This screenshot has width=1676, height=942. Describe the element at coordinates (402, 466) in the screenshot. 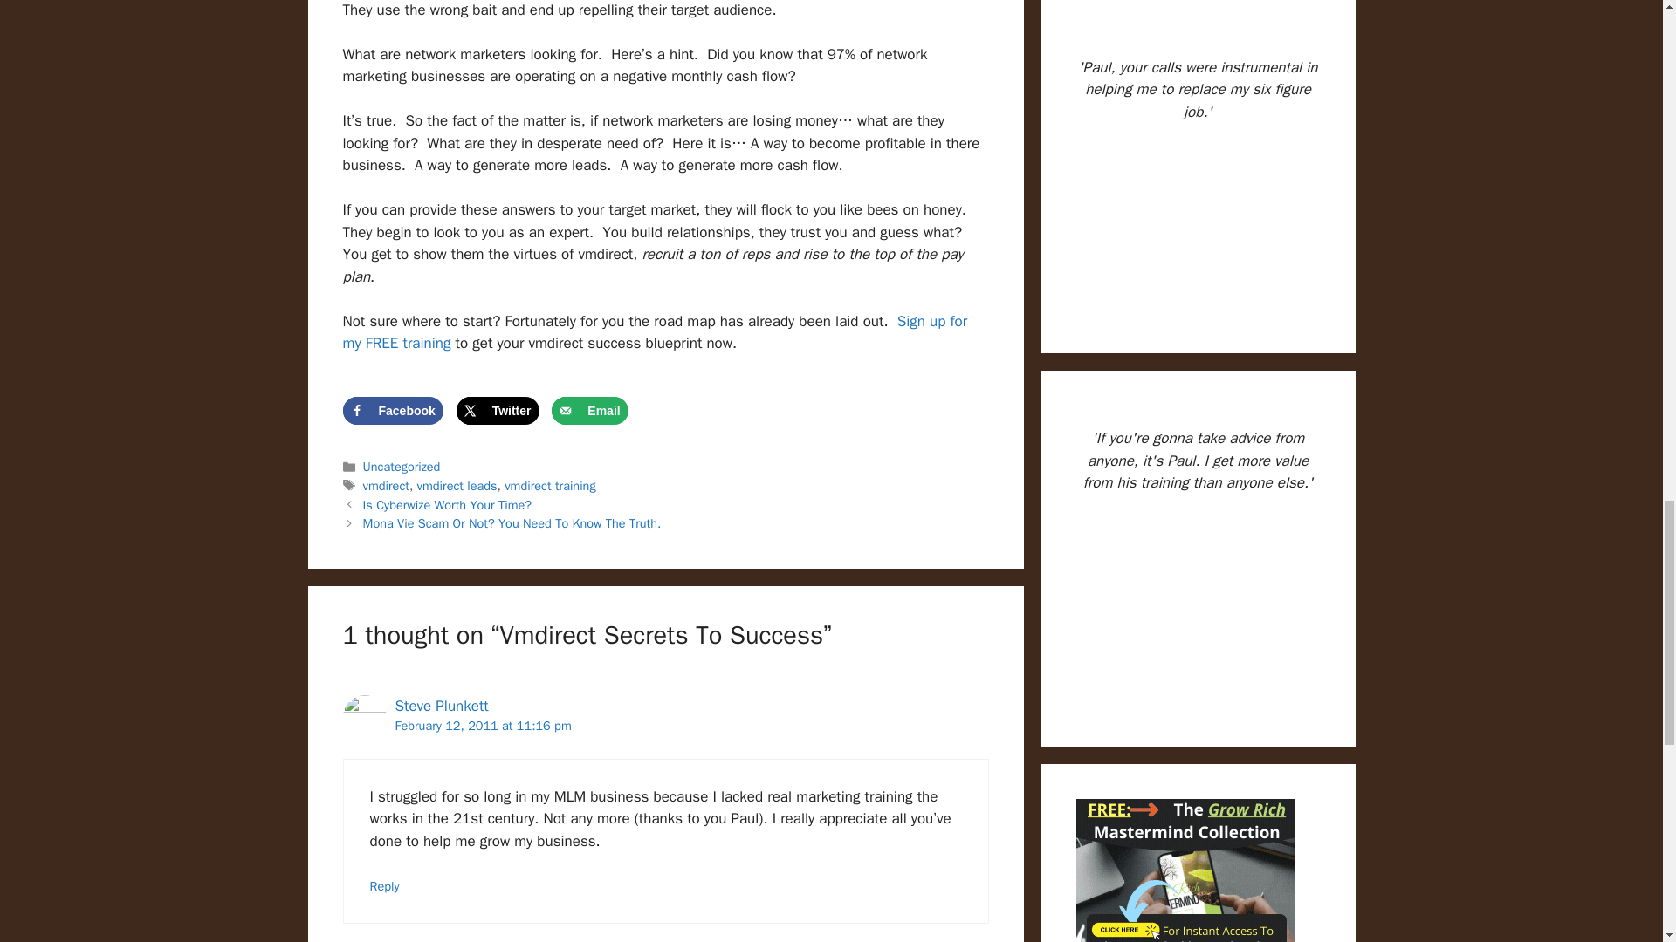

I see `Uncategorized` at that location.